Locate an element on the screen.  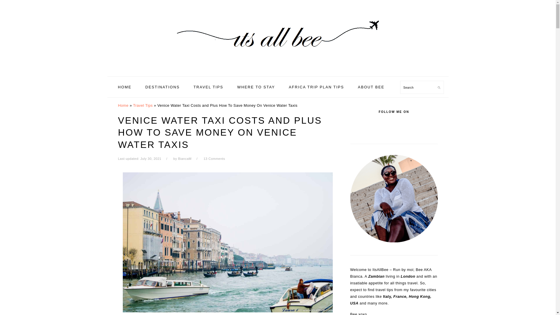
HOME is located at coordinates (124, 87).